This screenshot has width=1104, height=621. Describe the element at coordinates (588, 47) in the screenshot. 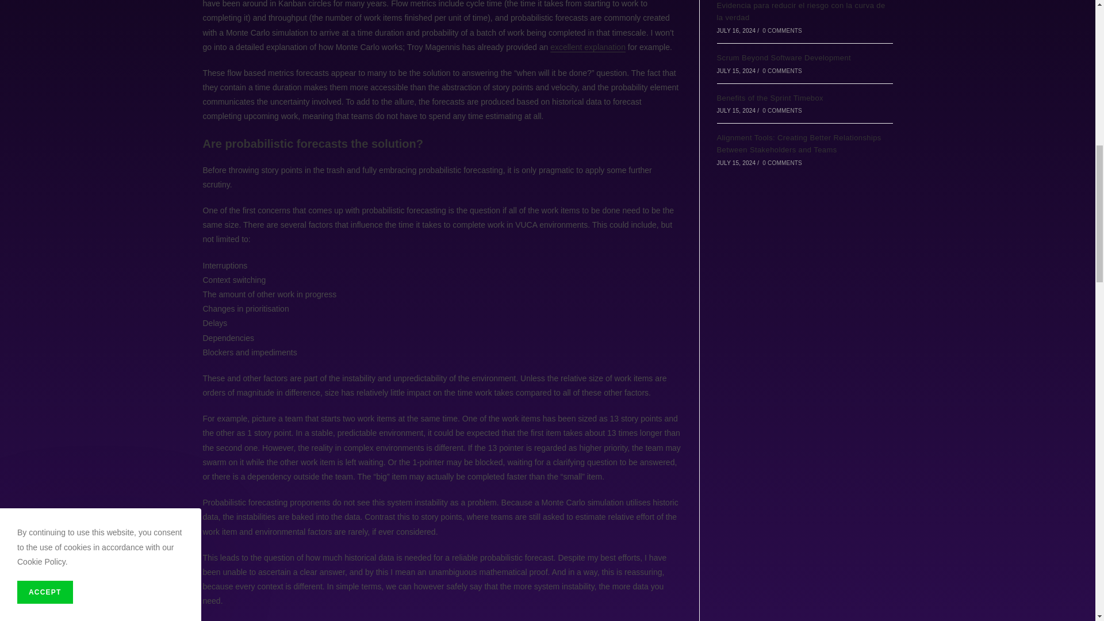

I see `Monte Carlo Explanation` at that location.